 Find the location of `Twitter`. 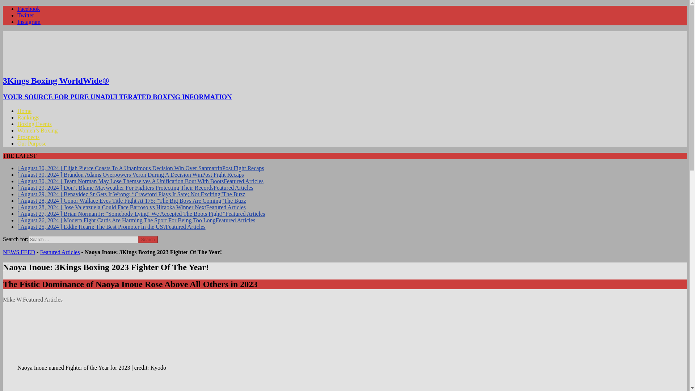

Twitter is located at coordinates (26, 15).